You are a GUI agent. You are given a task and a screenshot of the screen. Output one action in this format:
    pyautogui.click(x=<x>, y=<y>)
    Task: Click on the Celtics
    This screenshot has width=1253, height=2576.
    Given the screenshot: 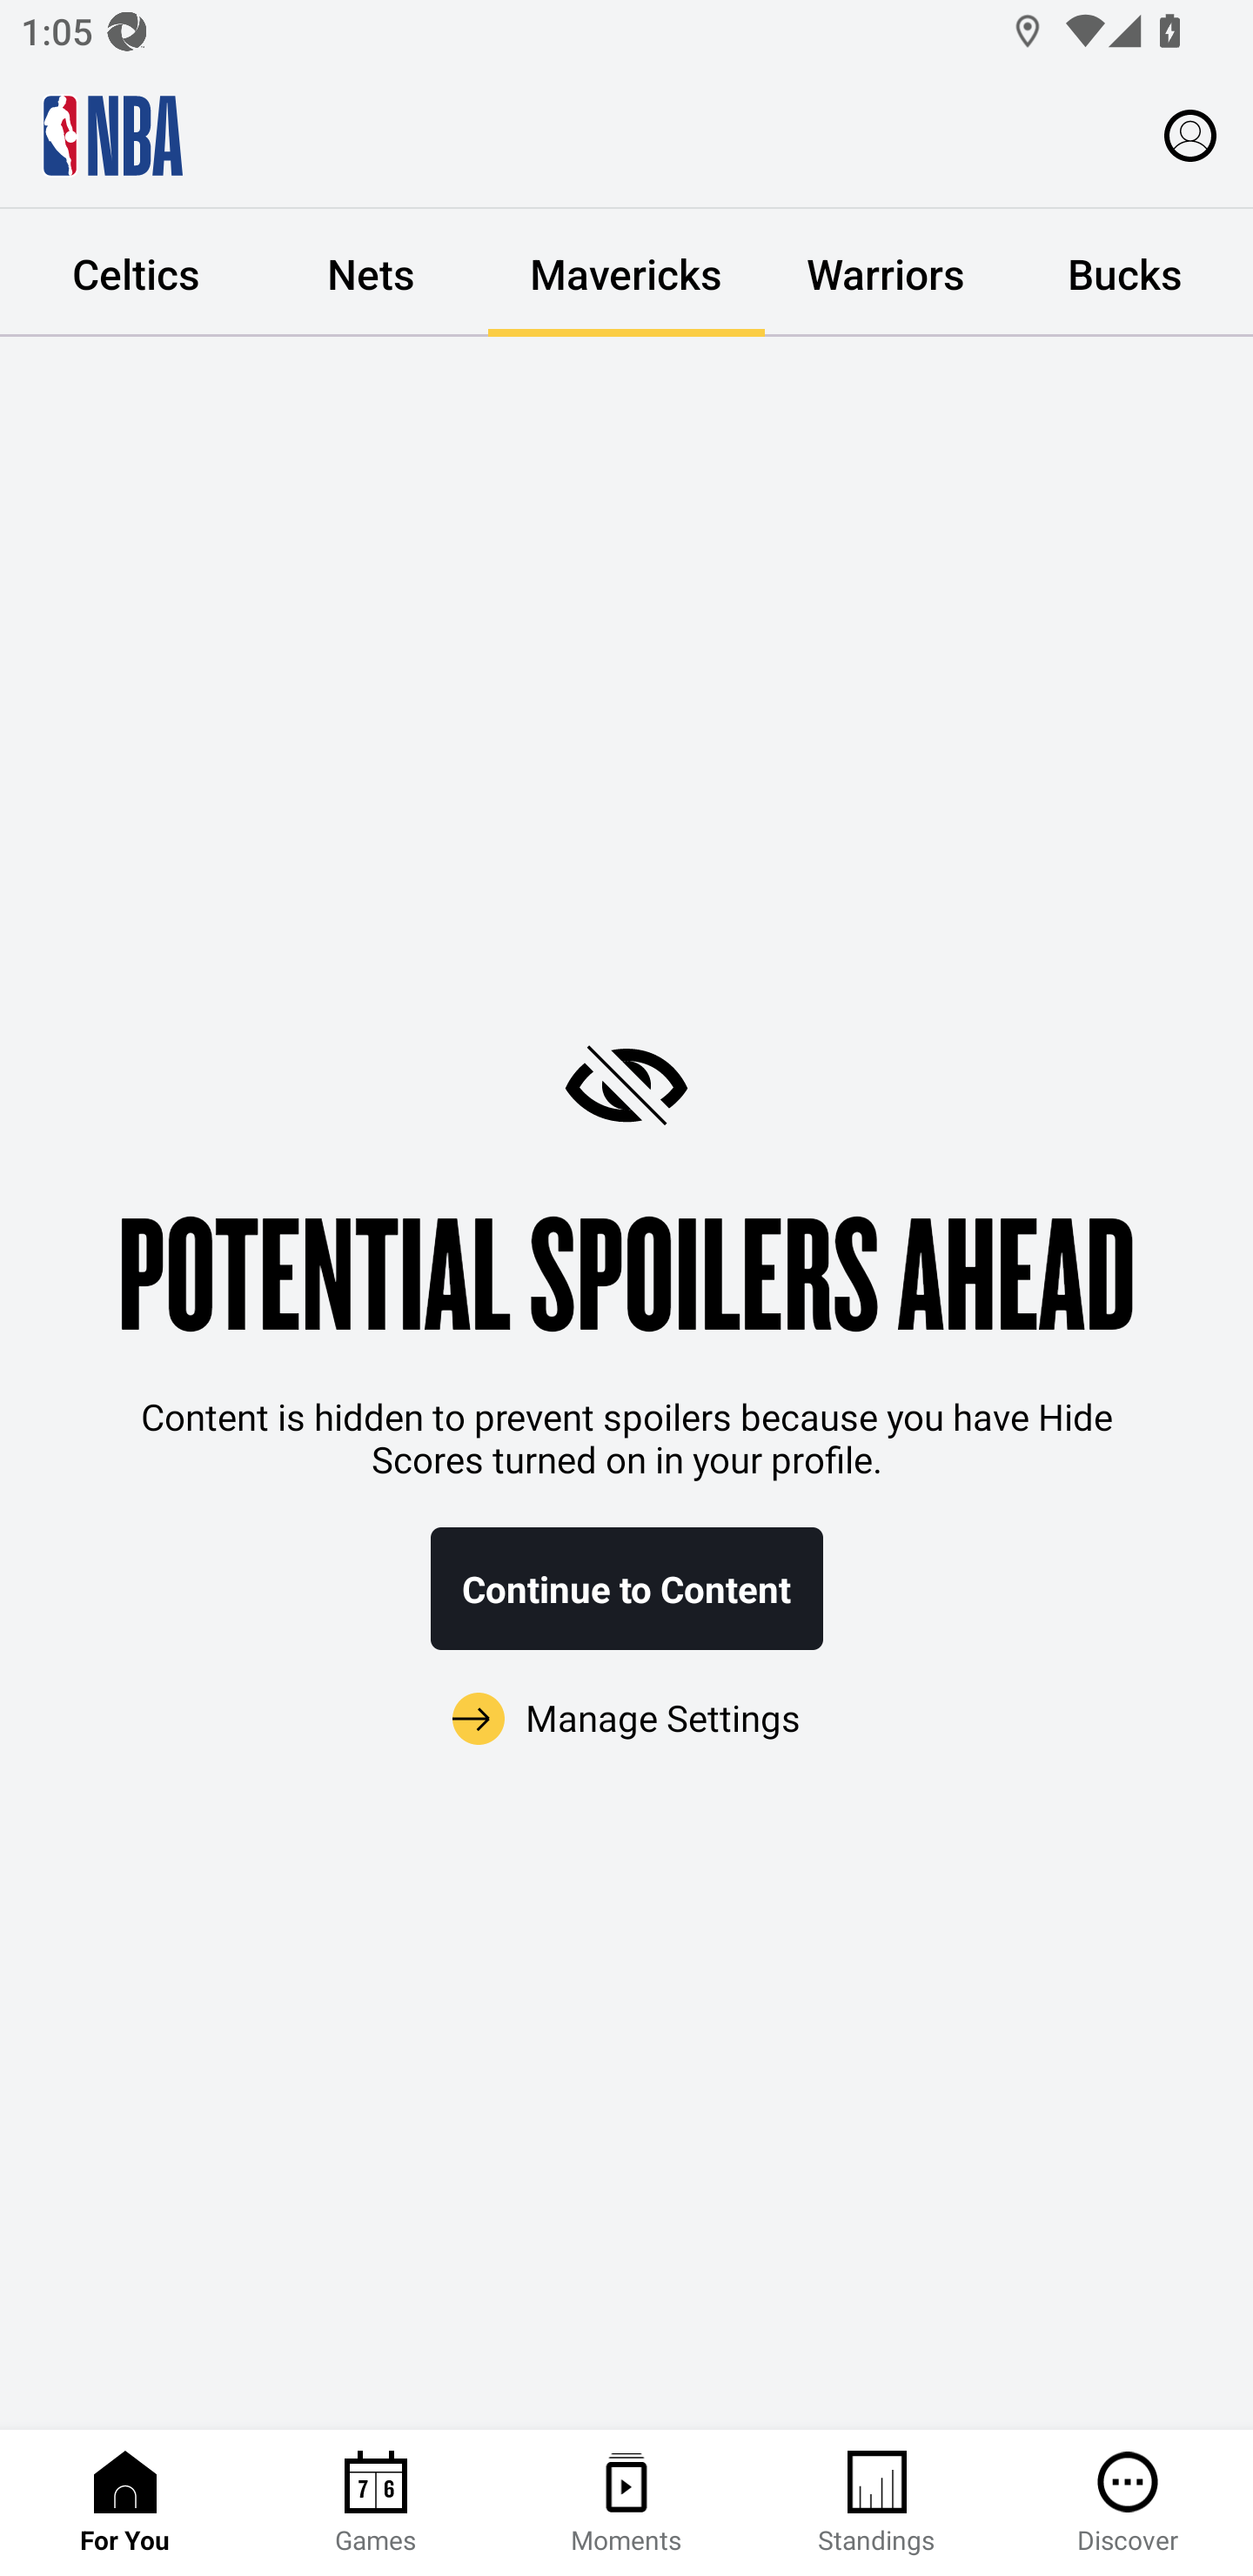 What is the action you would take?
    pyautogui.click(x=136, y=273)
    